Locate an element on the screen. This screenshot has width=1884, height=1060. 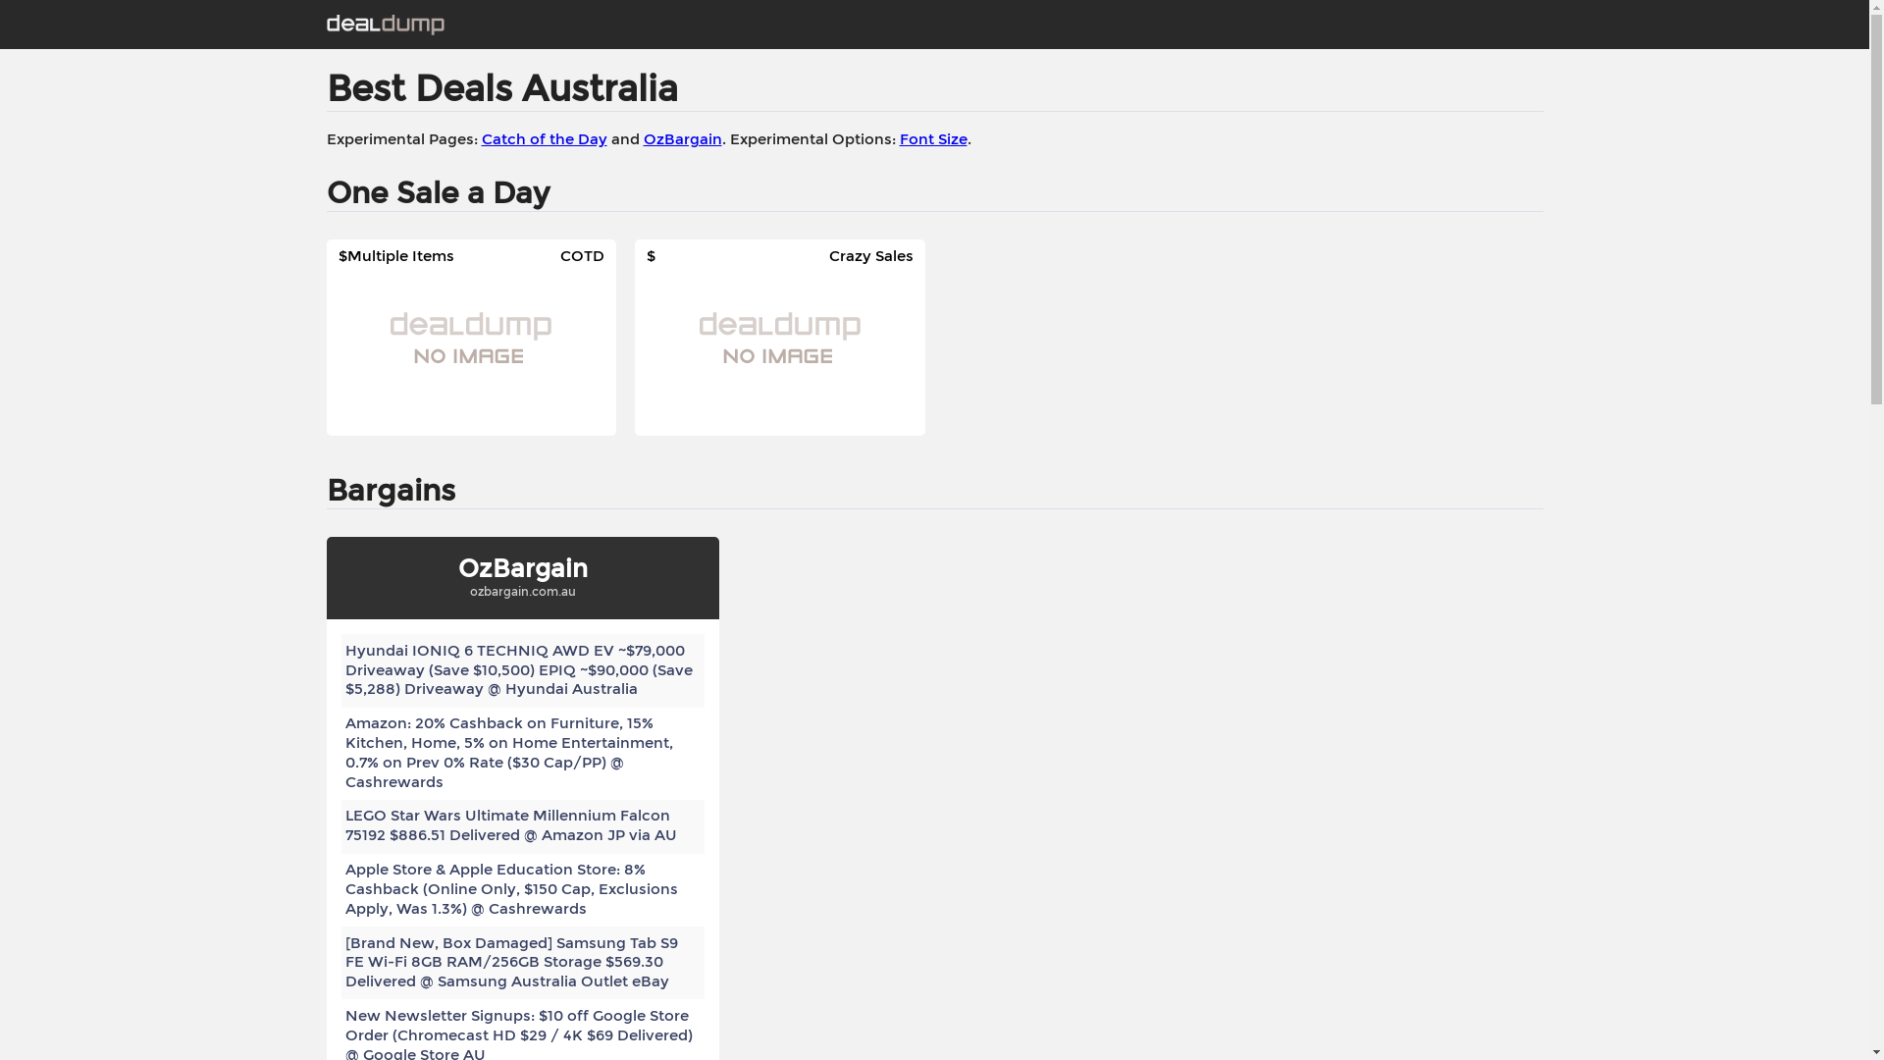
ozbargain.com.au is located at coordinates (522, 592).